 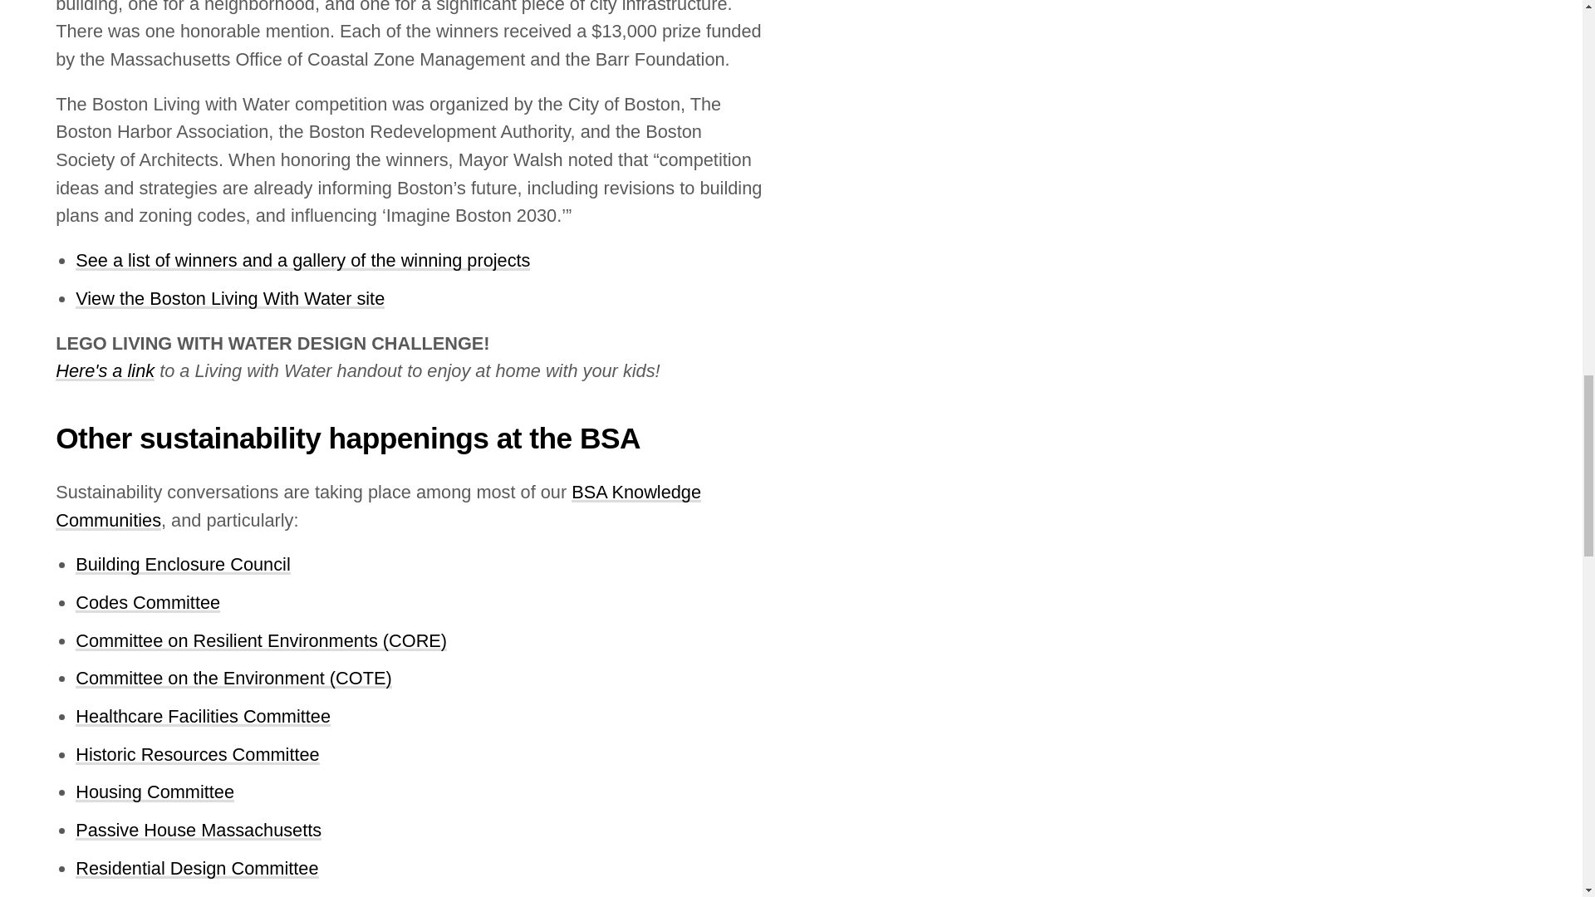 I want to click on Building Enclosure Council, so click(x=183, y=565).